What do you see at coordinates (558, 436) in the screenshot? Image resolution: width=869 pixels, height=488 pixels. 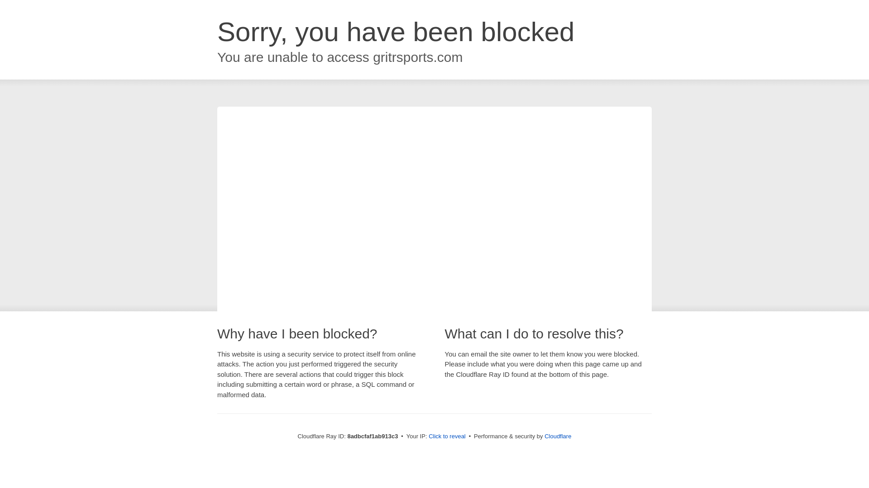 I see `Cloudflare` at bounding box center [558, 436].